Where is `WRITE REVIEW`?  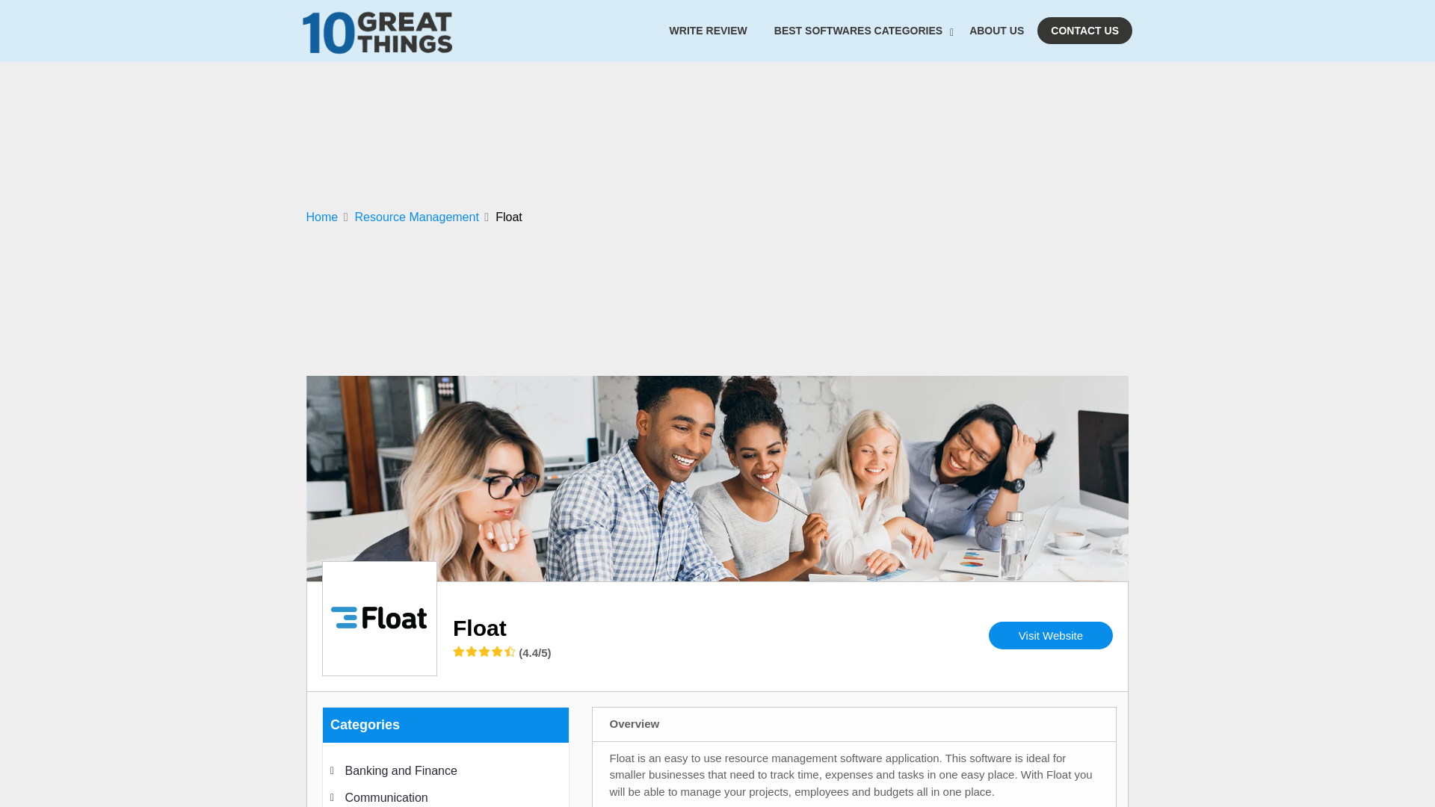
WRITE REVIEW is located at coordinates (708, 30).